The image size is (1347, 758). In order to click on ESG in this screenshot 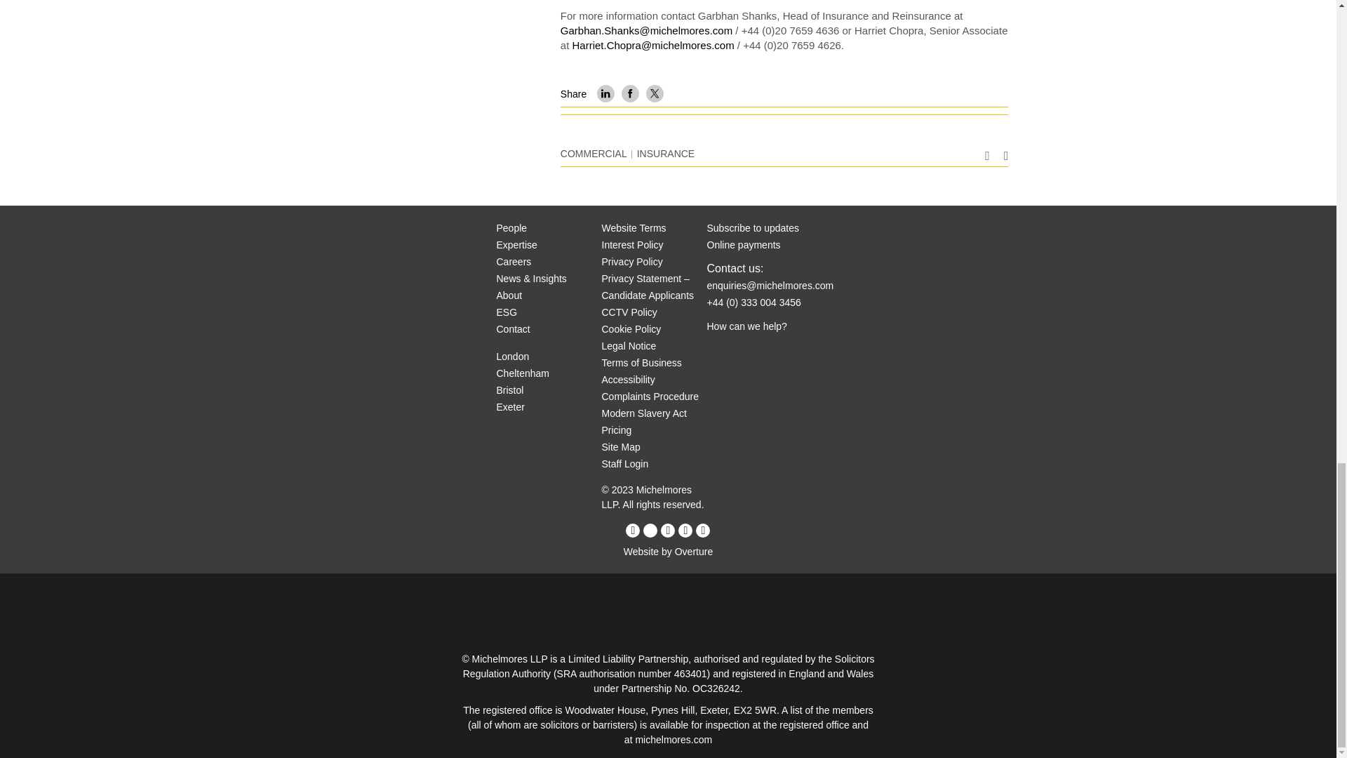, I will do `click(507, 312)`.